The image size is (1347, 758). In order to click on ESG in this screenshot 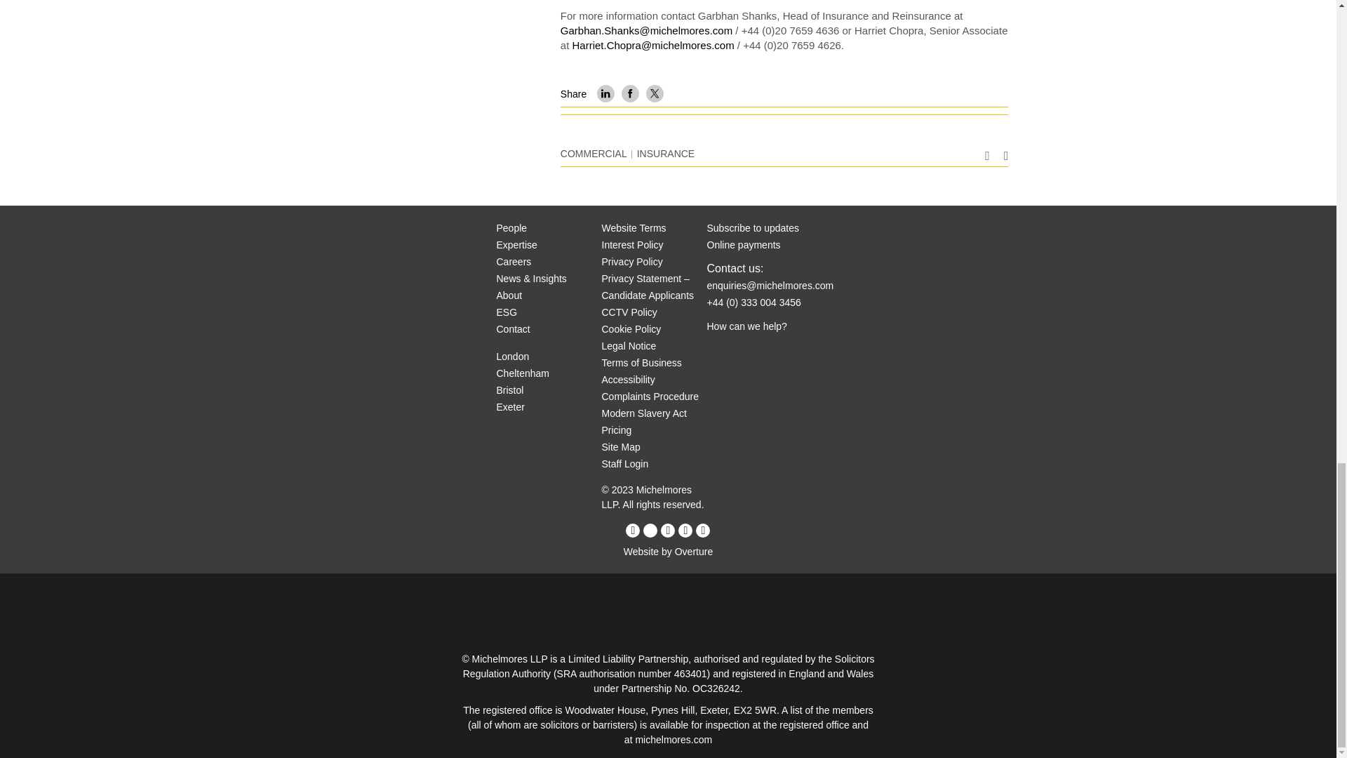, I will do `click(507, 312)`.